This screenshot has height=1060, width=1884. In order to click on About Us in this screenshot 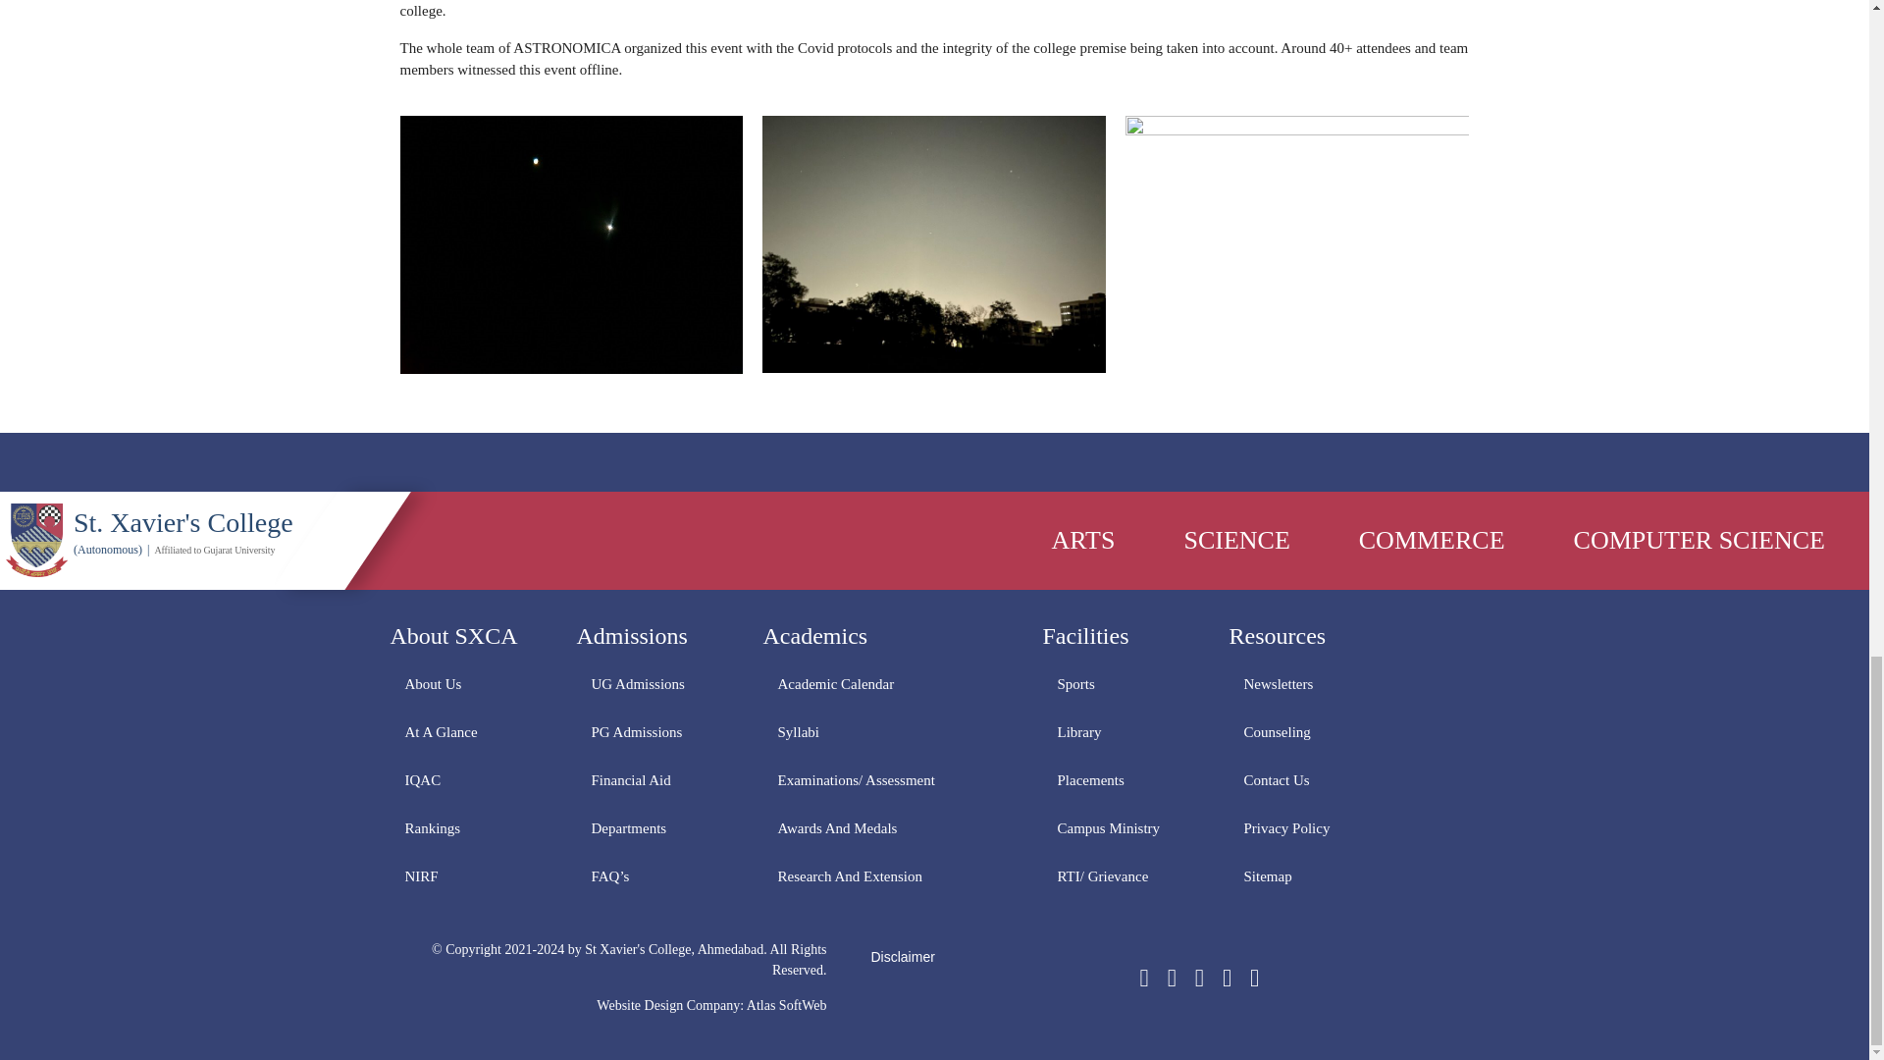, I will do `click(469, 683)`.